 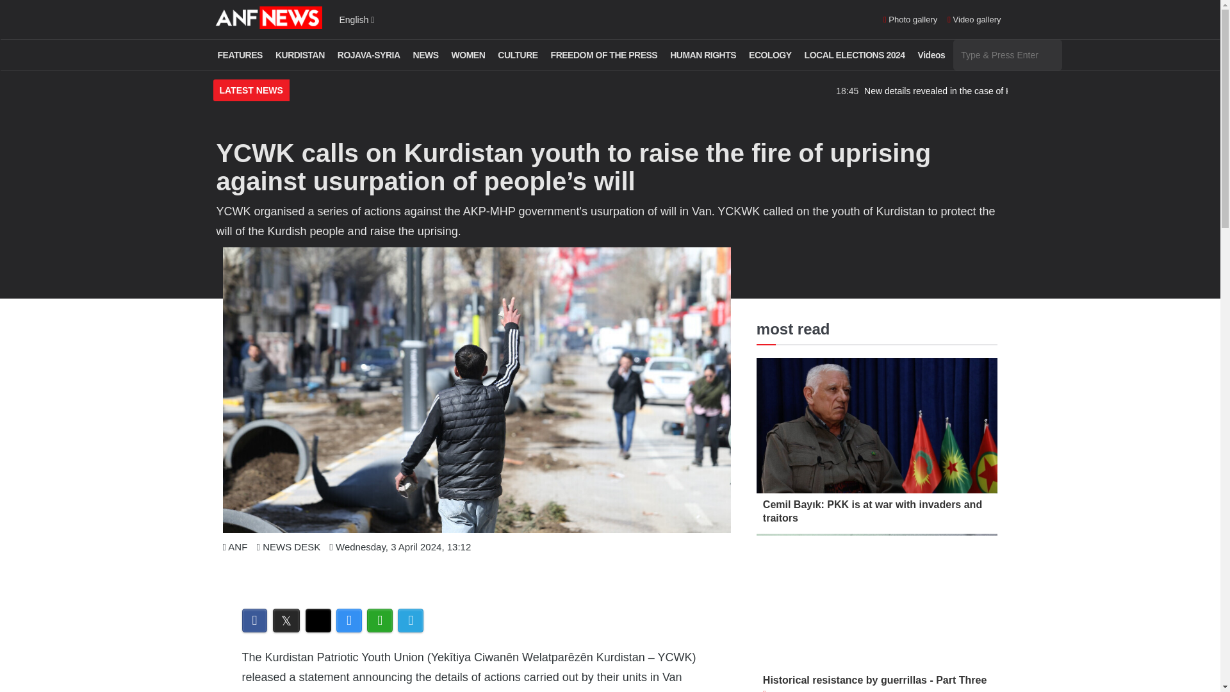 What do you see at coordinates (425, 55) in the screenshot?
I see `NEWS` at bounding box center [425, 55].